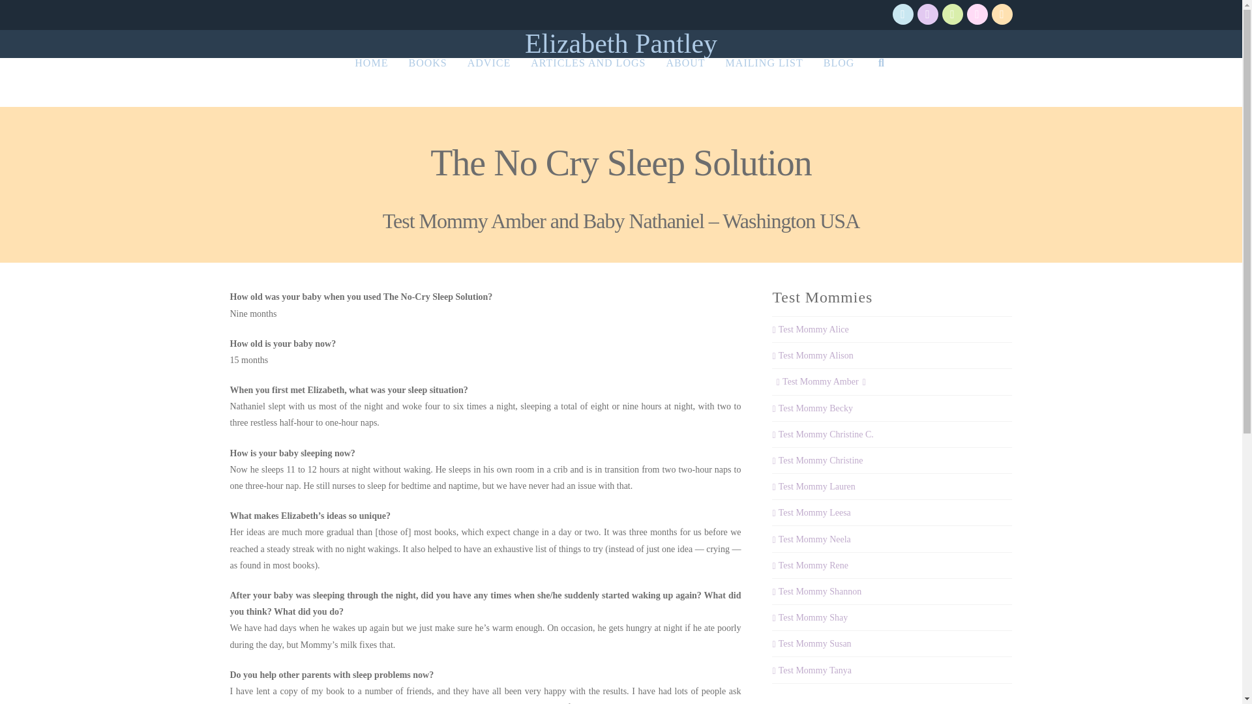 The image size is (1252, 704). Describe the element at coordinates (810, 329) in the screenshot. I see `Test Mommy Alice` at that location.